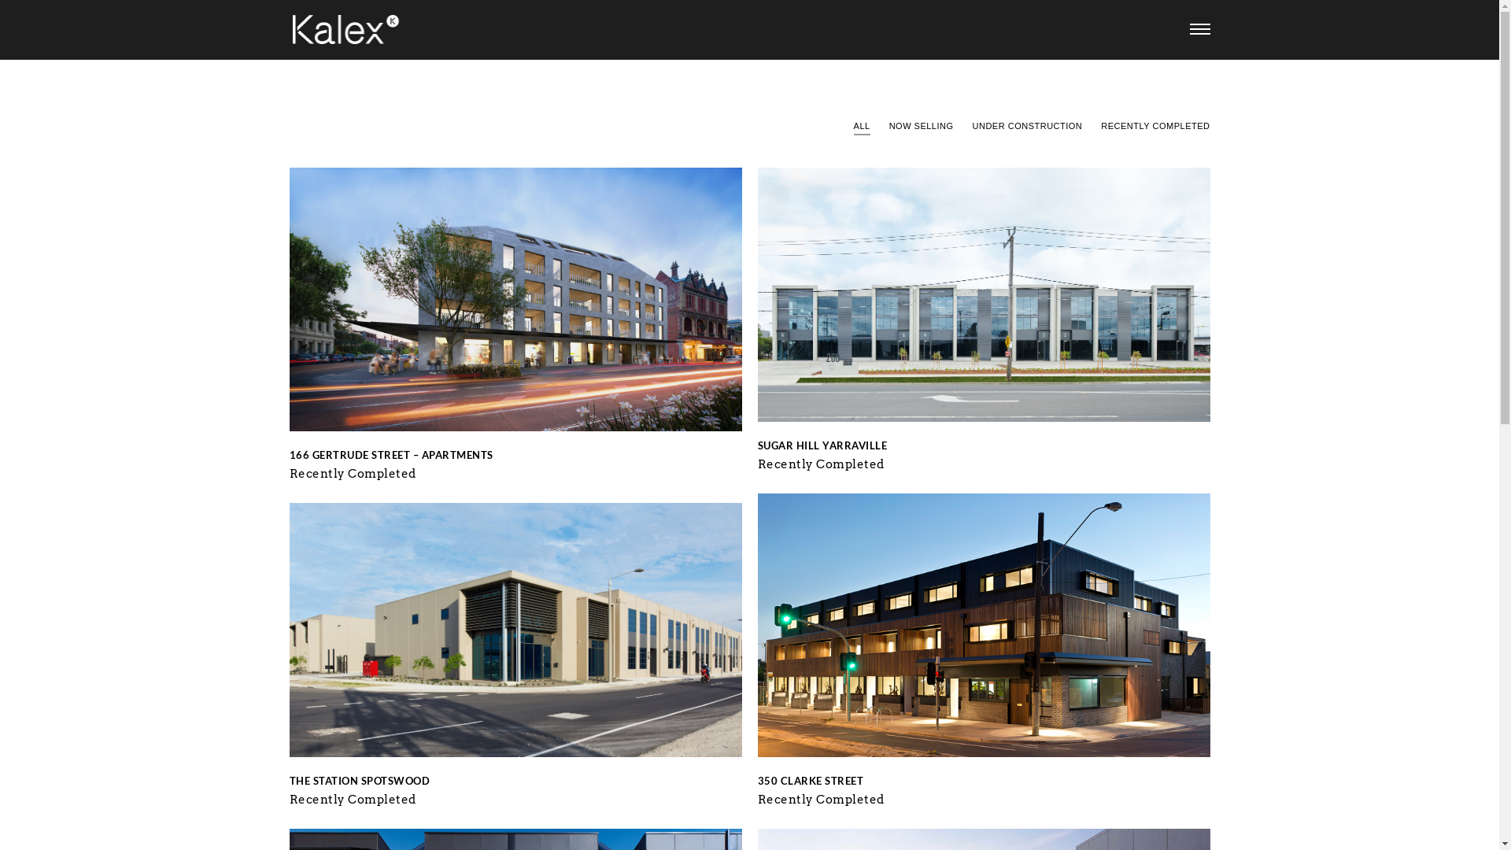 The height and width of the screenshot is (850, 1511). I want to click on 350 CLARKE STREET, so click(811, 781).